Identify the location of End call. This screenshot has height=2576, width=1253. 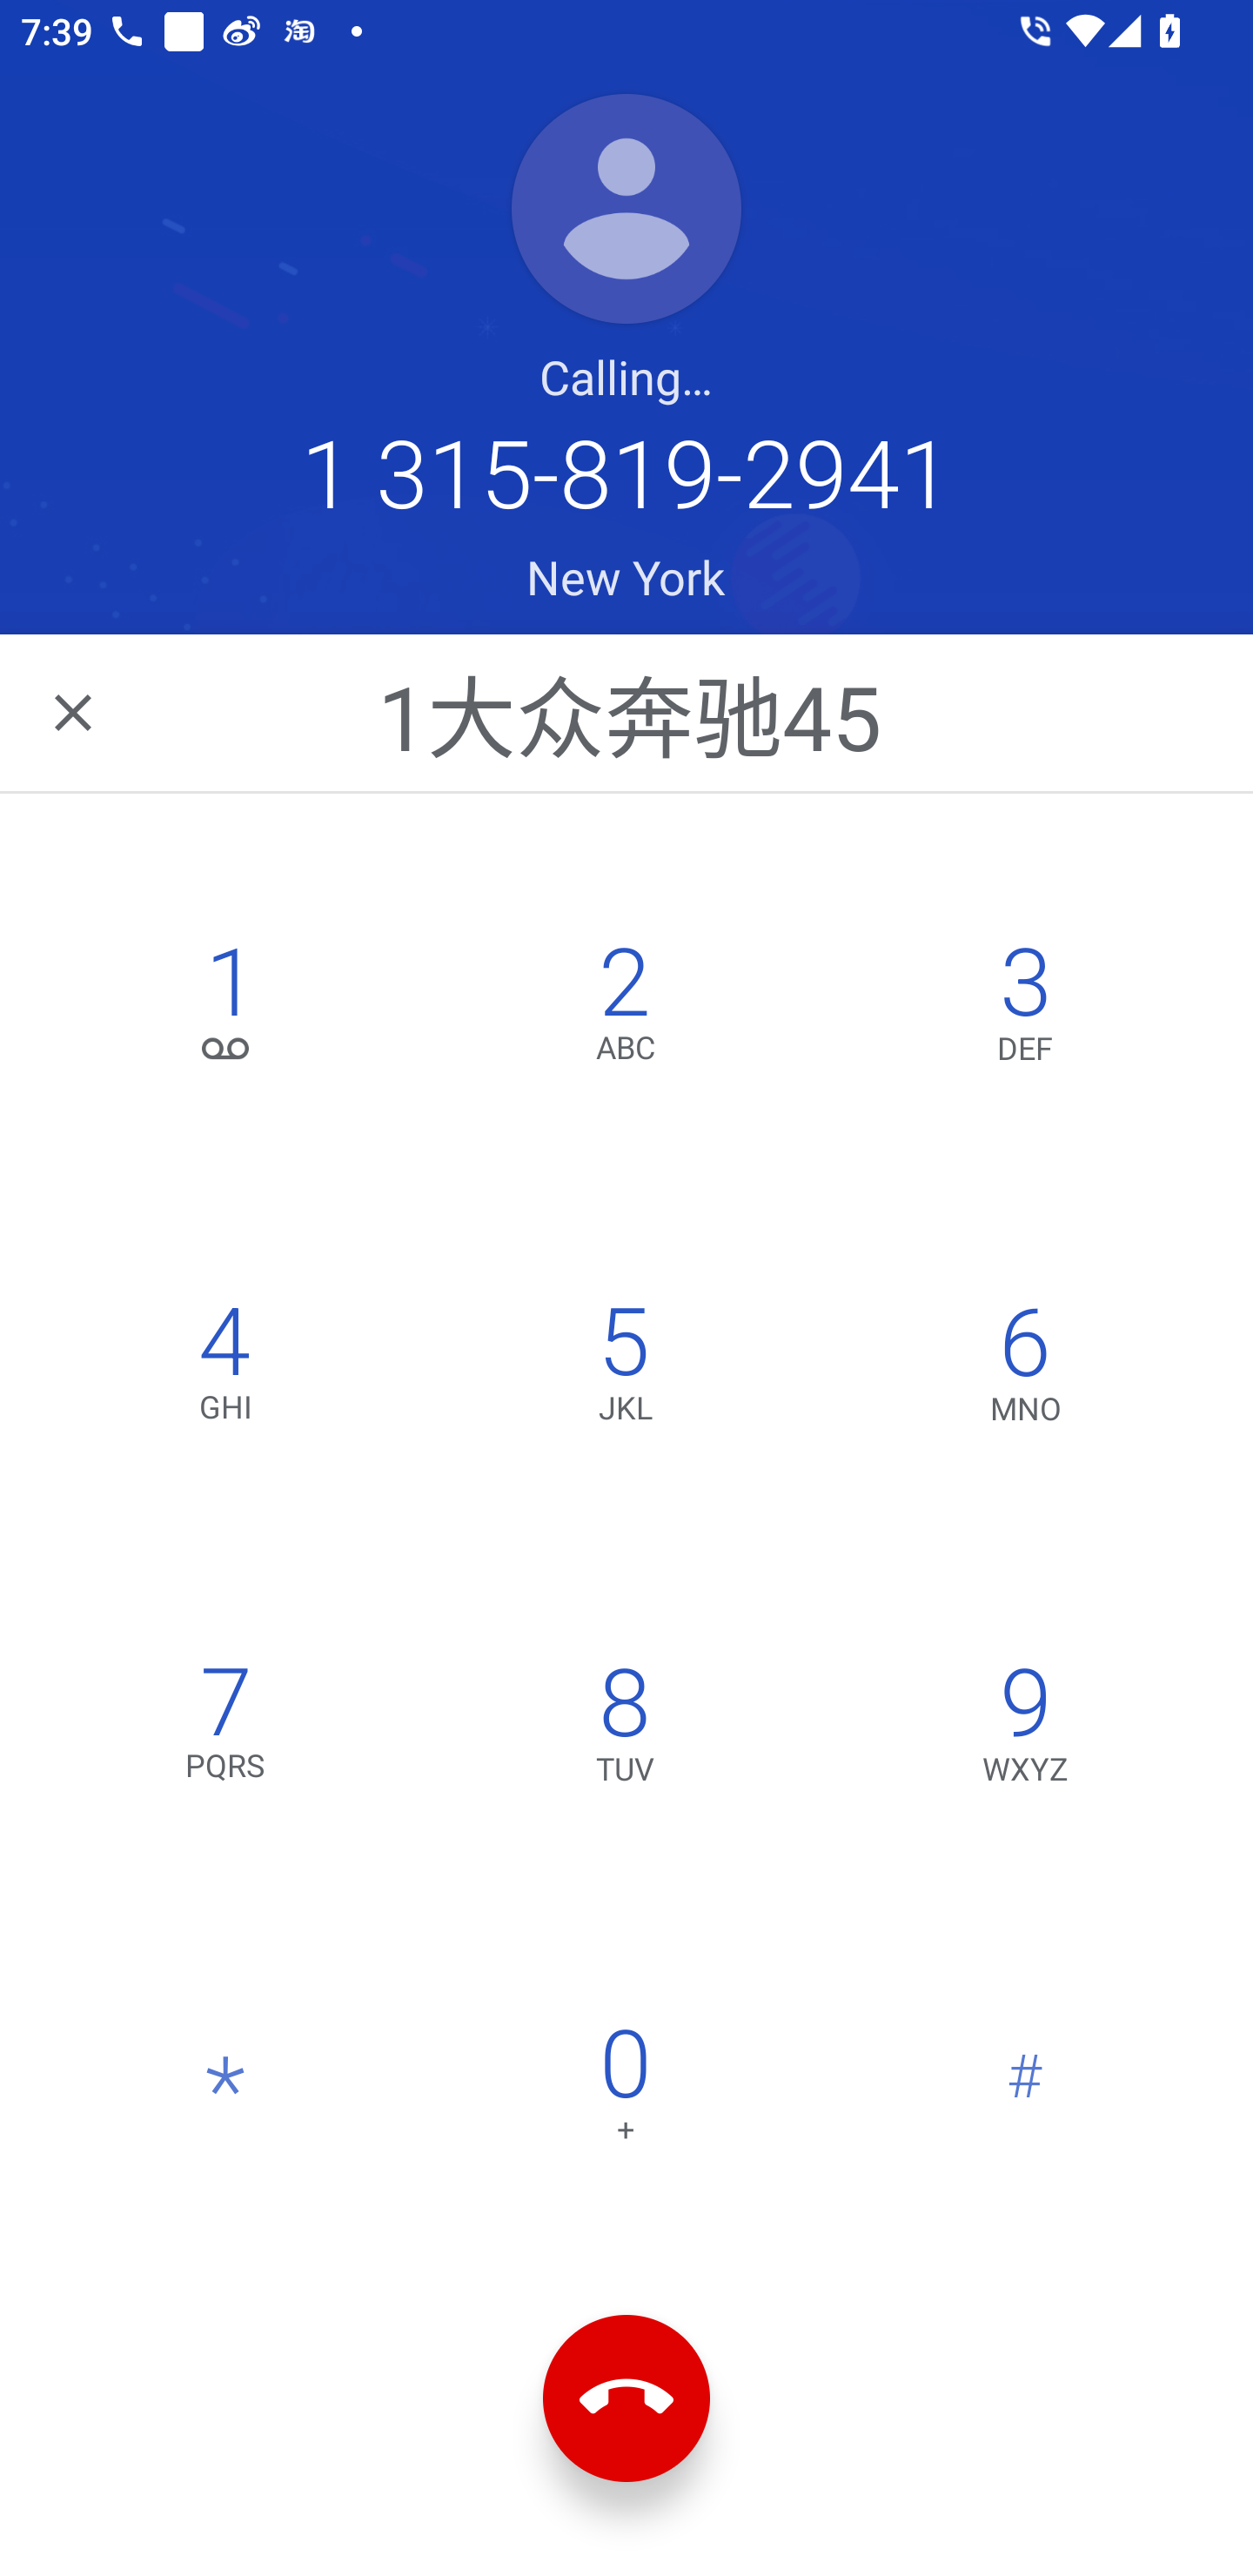
(626, 2399).